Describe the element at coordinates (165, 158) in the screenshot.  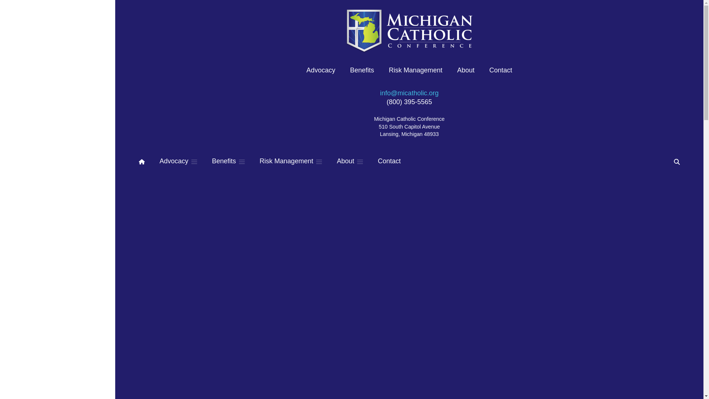
I see `Advocacy` at that location.